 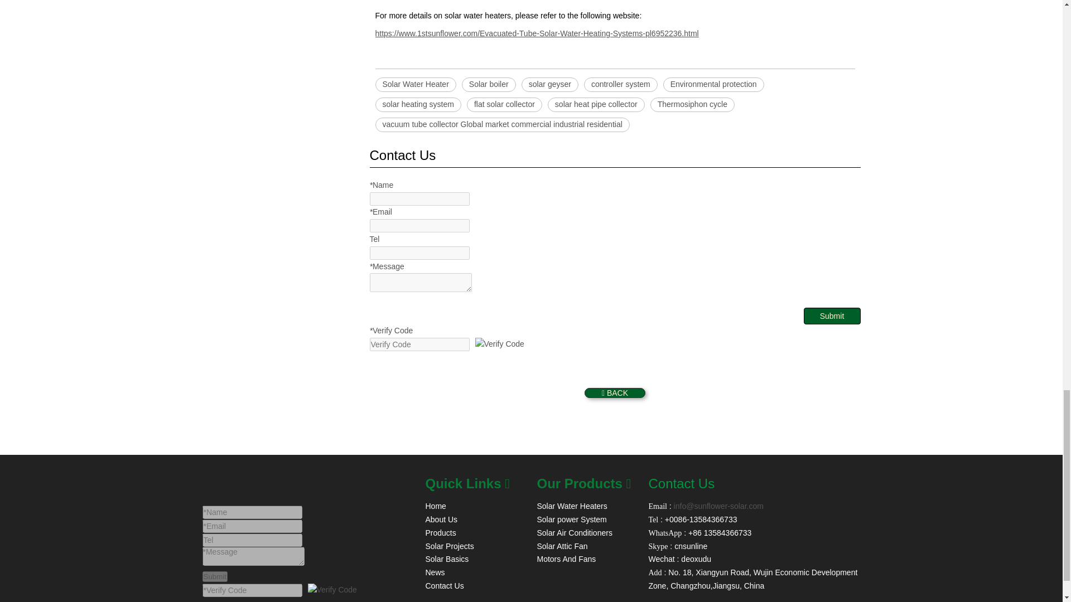 What do you see at coordinates (489, 85) in the screenshot?
I see `Solar boiler` at bounding box center [489, 85].